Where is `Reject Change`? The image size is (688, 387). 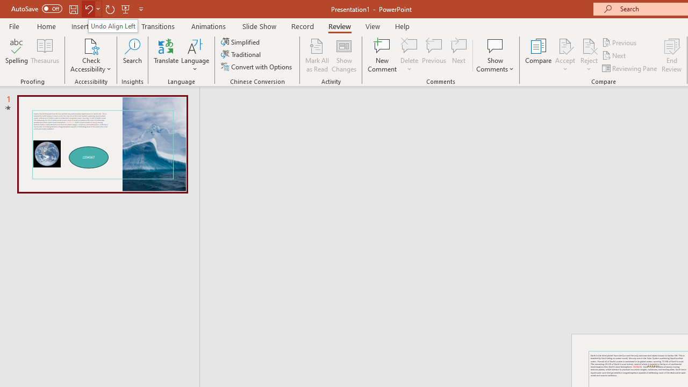
Reject Change is located at coordinates (589, 45).